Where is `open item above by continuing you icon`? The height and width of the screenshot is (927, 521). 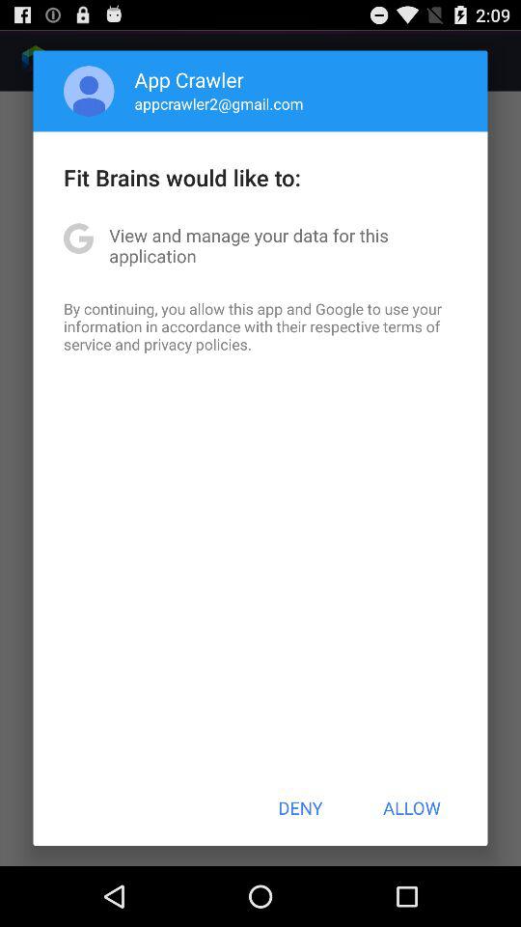
open item above by continuing you icon is located at coordinates (260, 245).